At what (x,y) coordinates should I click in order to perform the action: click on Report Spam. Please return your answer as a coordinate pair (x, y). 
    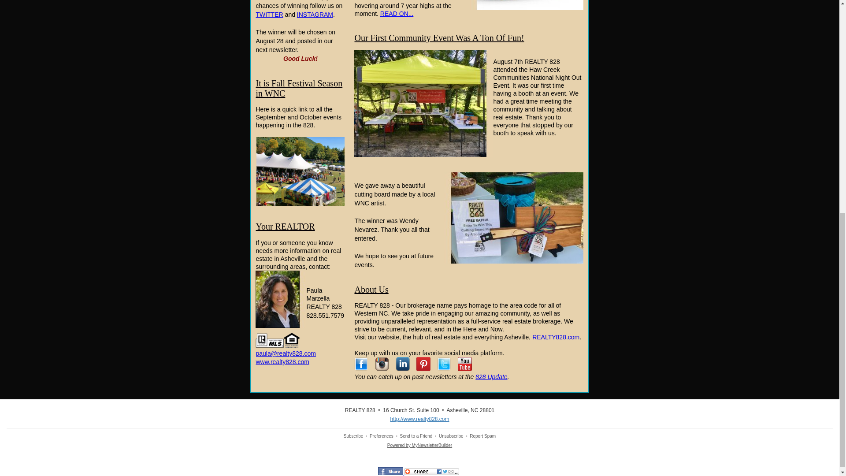
    Looking at the image, I should click on (482, 435).